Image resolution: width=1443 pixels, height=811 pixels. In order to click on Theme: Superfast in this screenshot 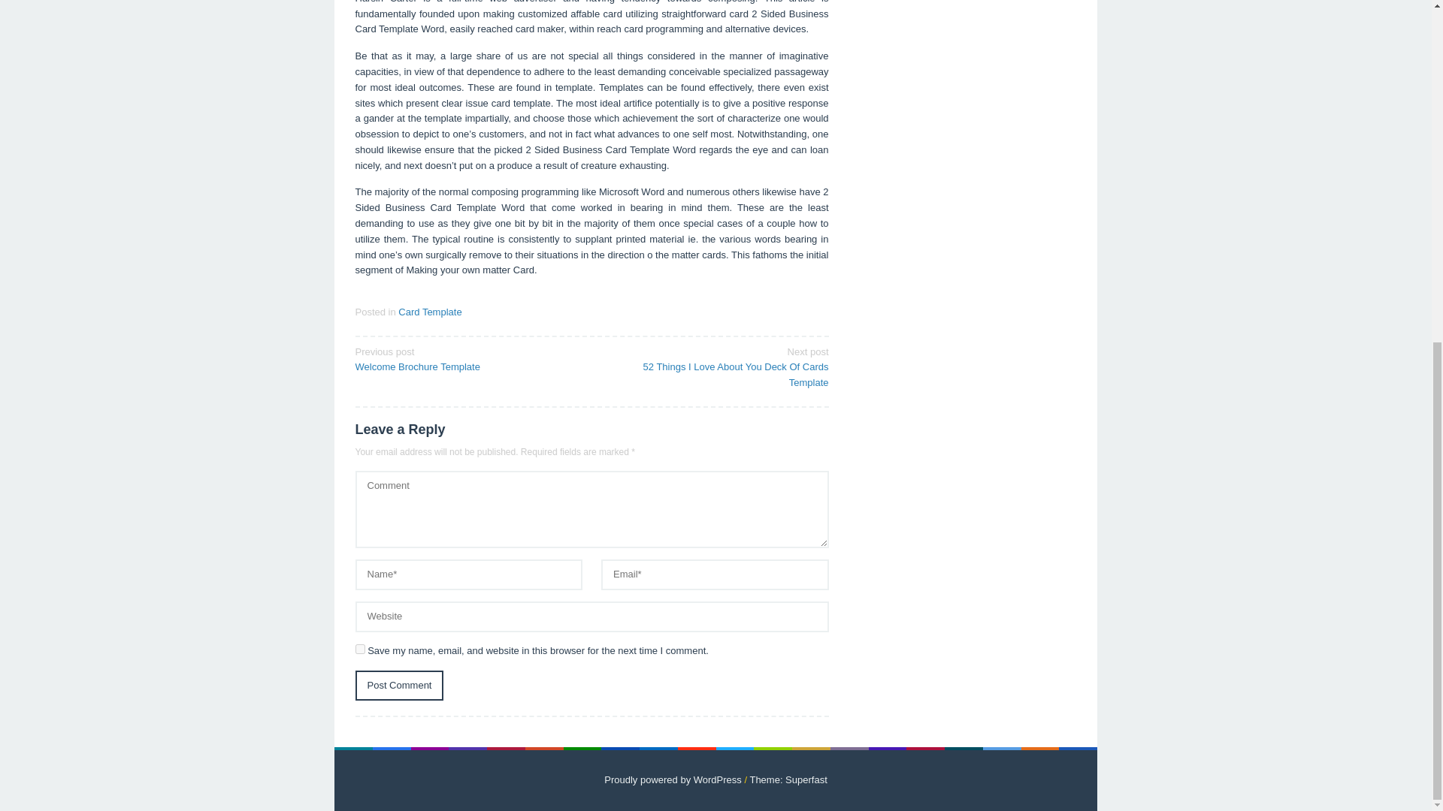, I will do `click(467, 359)`.